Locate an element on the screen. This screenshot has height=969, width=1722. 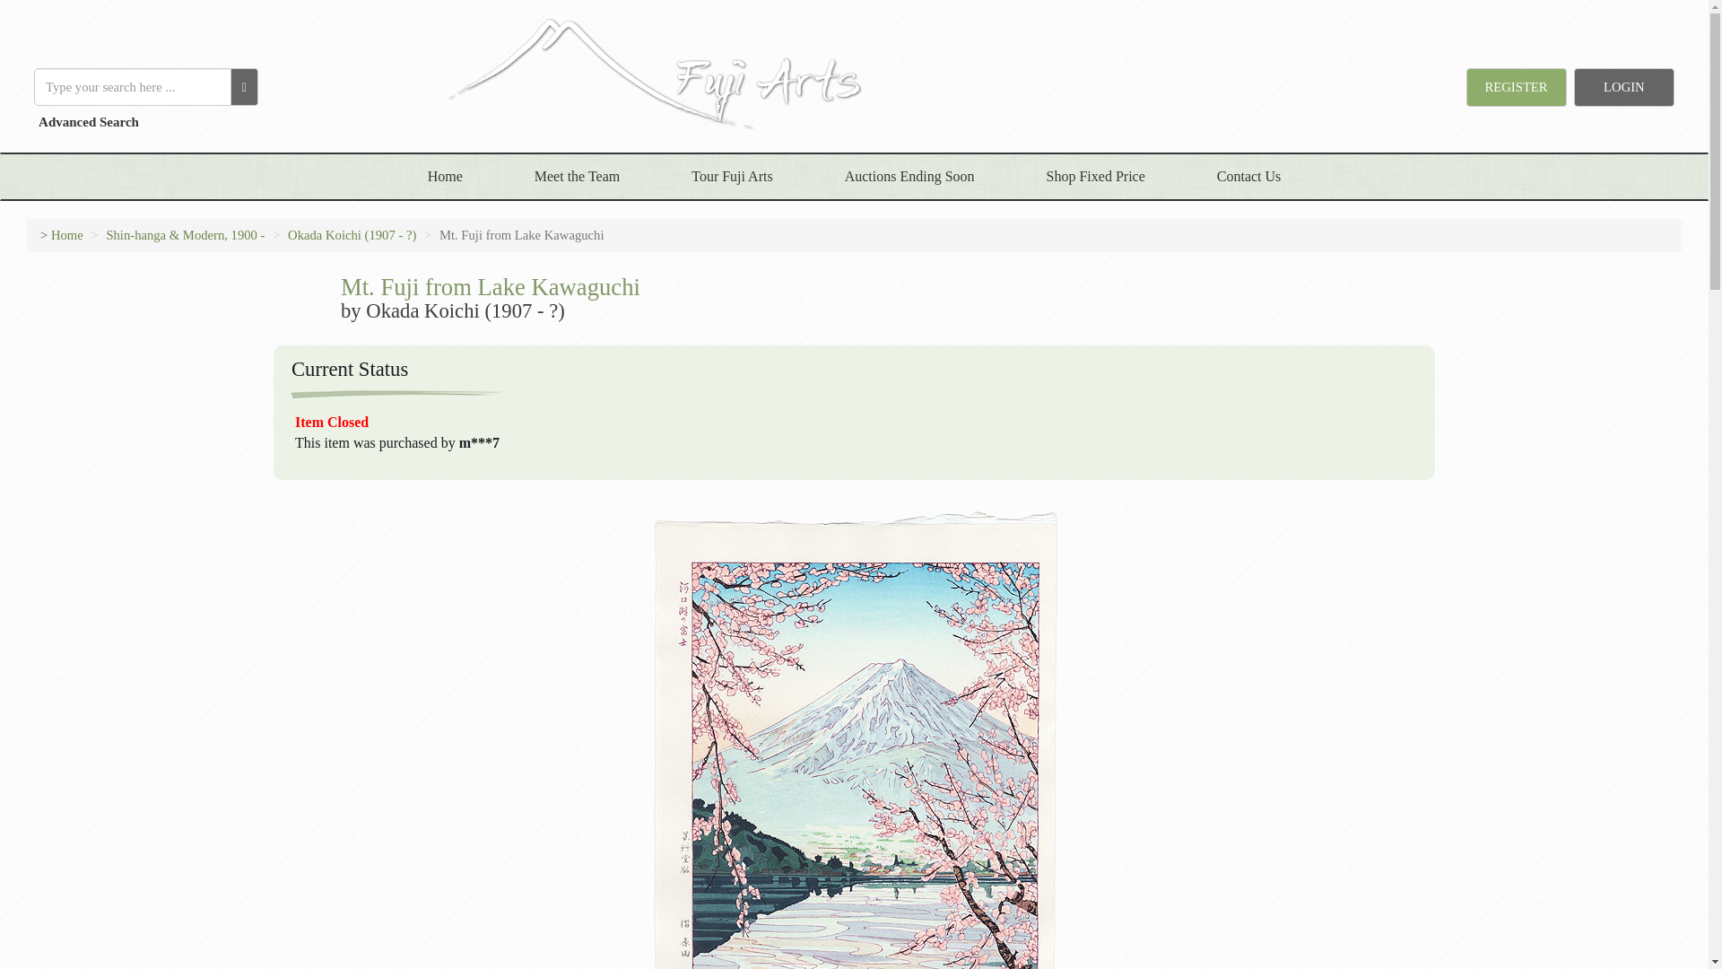
Contact Us is located at coordinates (1248, 176).